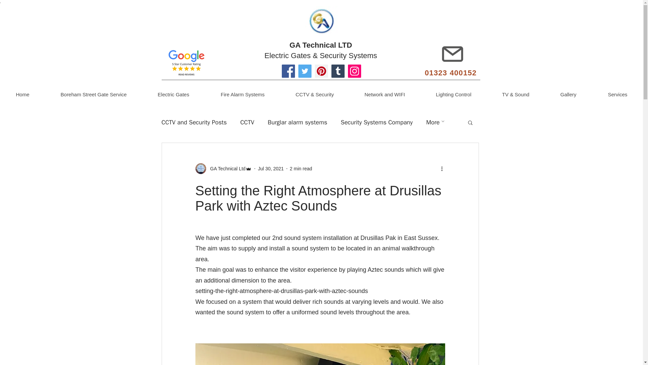 The image size is (648, 365). What do you see at coordinates (223, 168) in the screenshot?
I see `GA Technical Ltd` at bounding box center [223, 168].